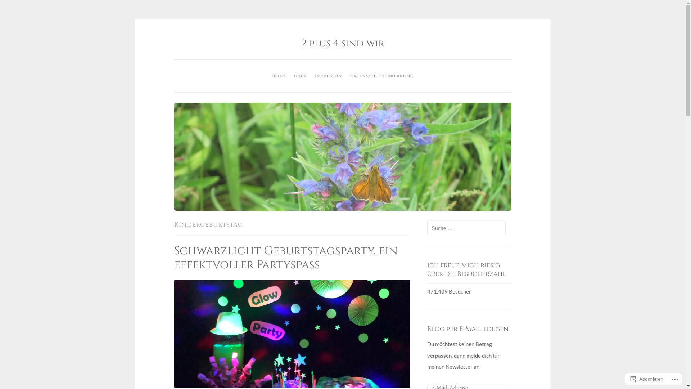  What do you see at coordinates (329, 76) in the screenshot?
I see `IMPRESSUM` at bounding box center [329, 76].